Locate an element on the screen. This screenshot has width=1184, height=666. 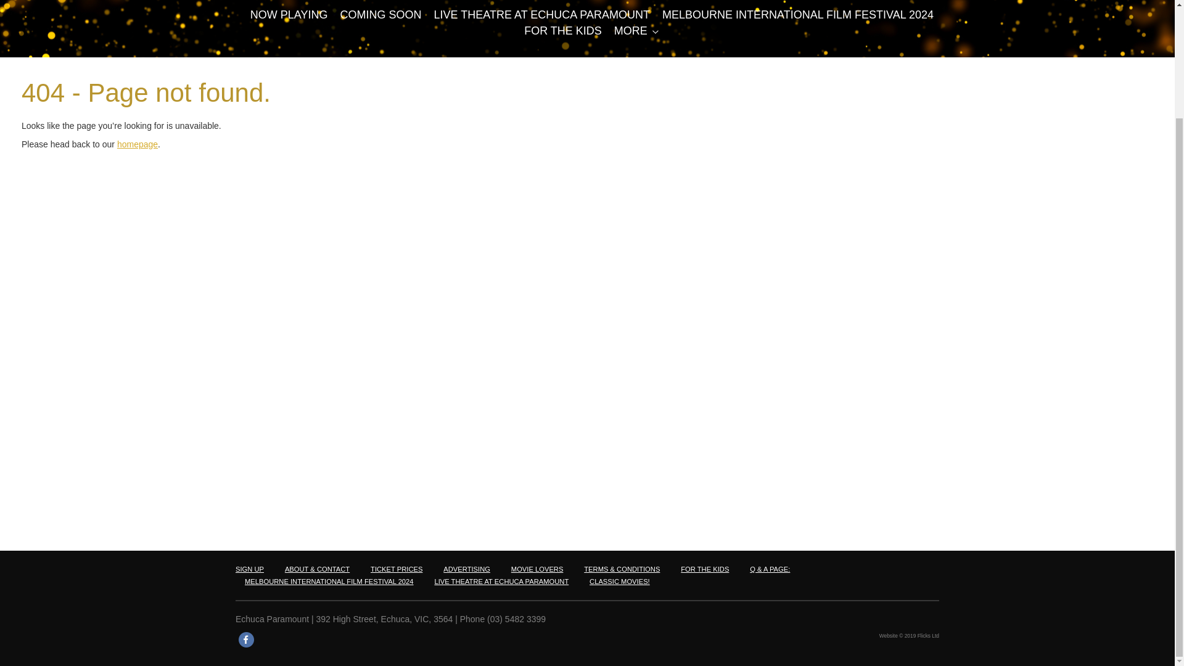
MELBOURNE INTERNATIONAL FILM FESTIVAL 2024 is located at coordinates (798, 15).